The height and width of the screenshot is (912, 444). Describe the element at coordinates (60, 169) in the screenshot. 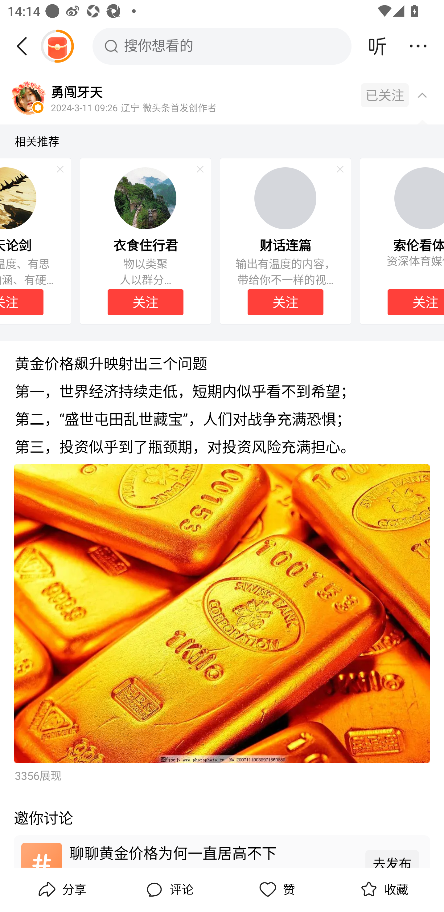

I see `不感兴趣` at that location.